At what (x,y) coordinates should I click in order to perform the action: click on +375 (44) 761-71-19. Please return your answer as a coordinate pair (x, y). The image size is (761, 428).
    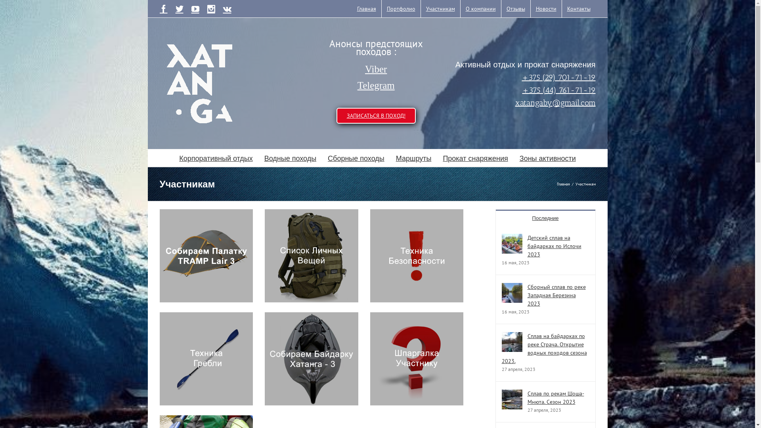
    Looking at the image, I should click on (559, 90).